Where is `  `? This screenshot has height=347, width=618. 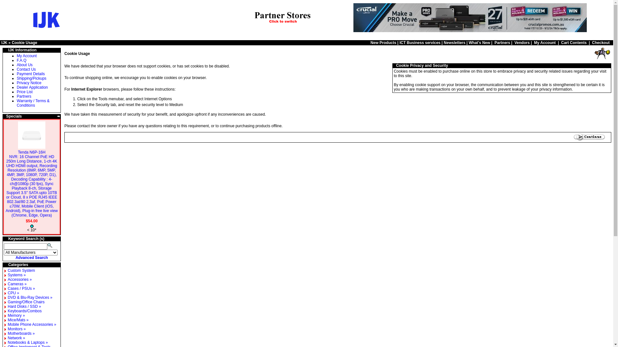    is located at coordinates (5, 50).